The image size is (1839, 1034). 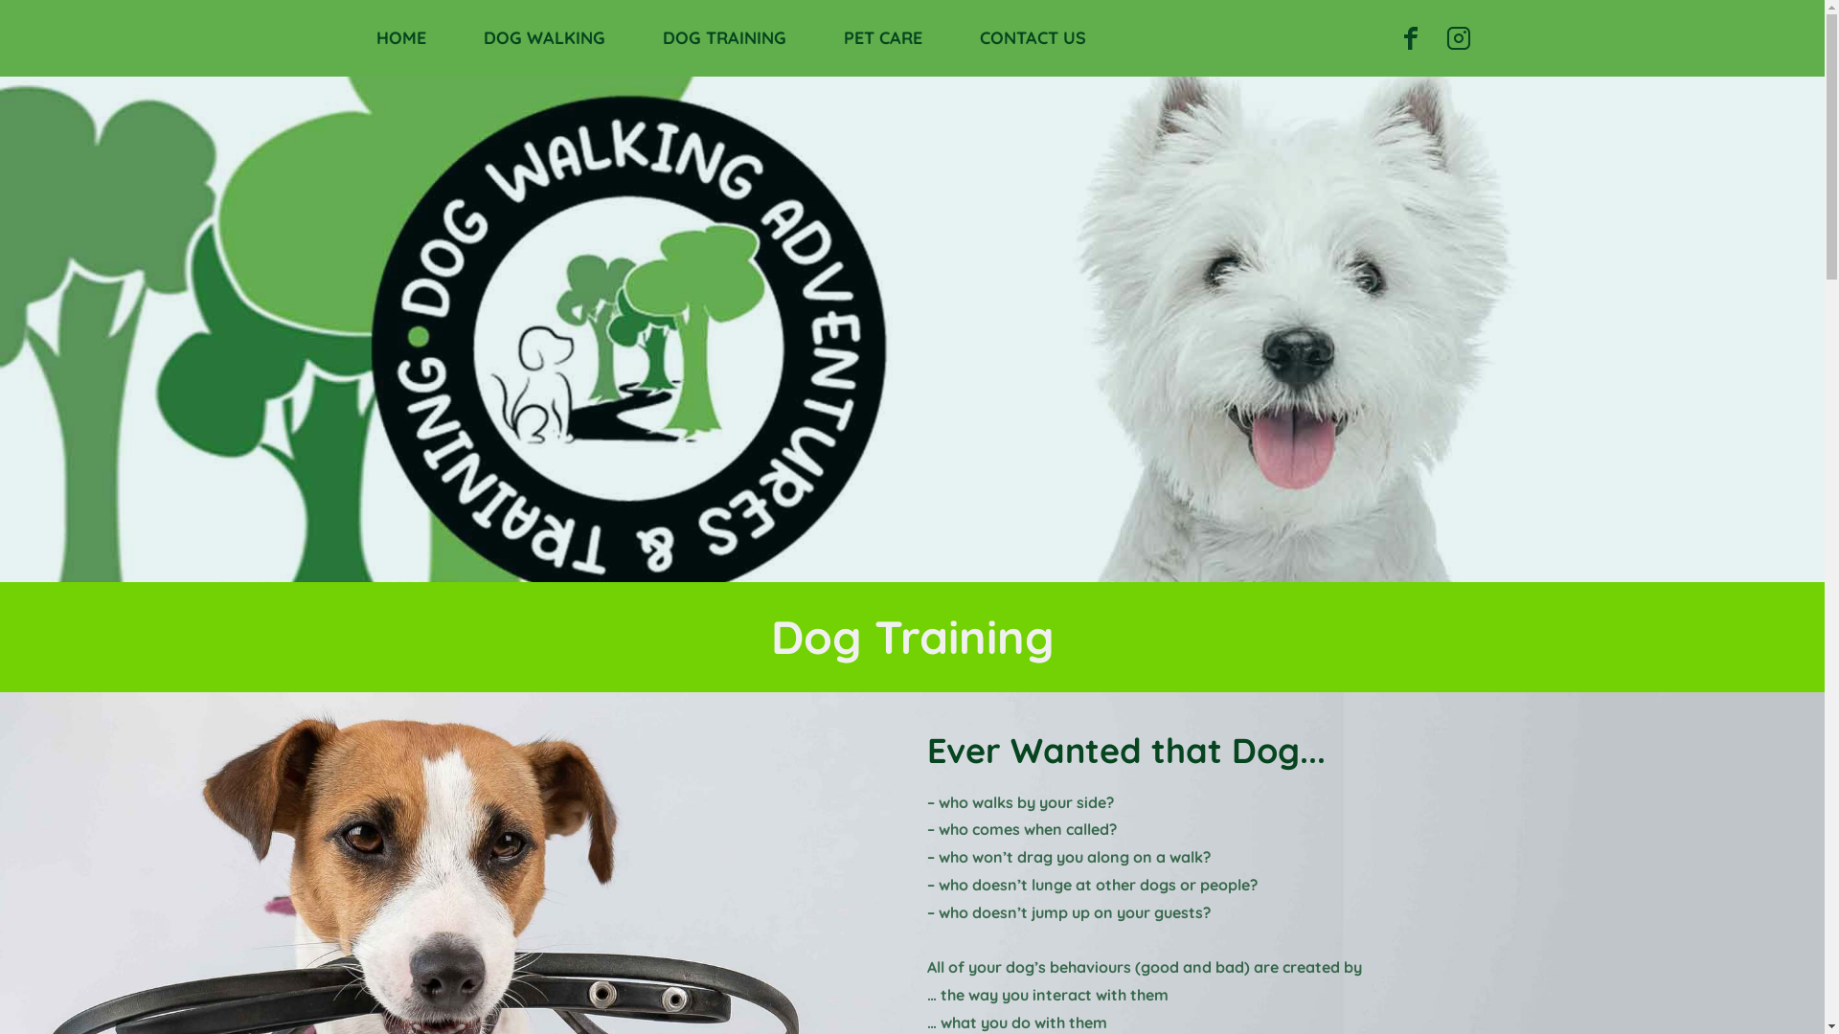 I want to click on DOG TRAINING, so click(x=724, y=38).